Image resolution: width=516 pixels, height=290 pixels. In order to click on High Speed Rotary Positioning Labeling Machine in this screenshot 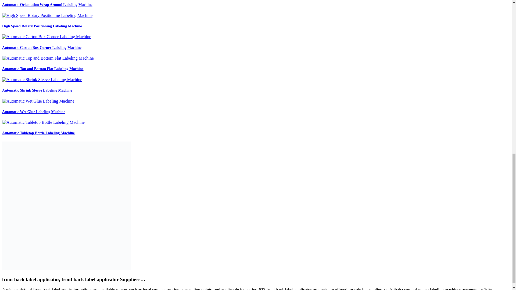, I will do `click(42, 26)`.